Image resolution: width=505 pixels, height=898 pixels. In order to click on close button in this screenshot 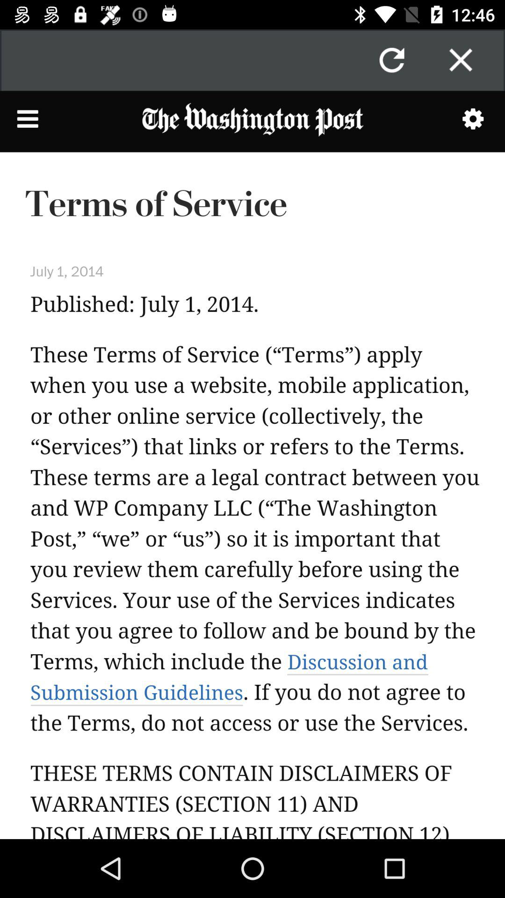, I will do `click(461, 60)`.